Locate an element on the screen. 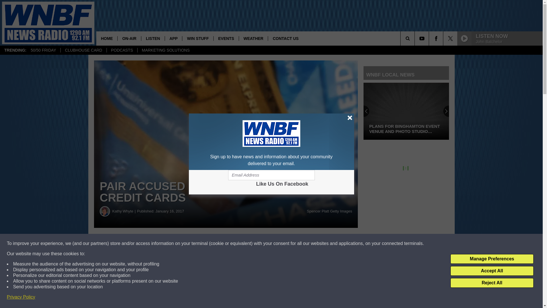 This screenshot has width=547, height=308. CONTACT US is located at coordinates (285, 38).